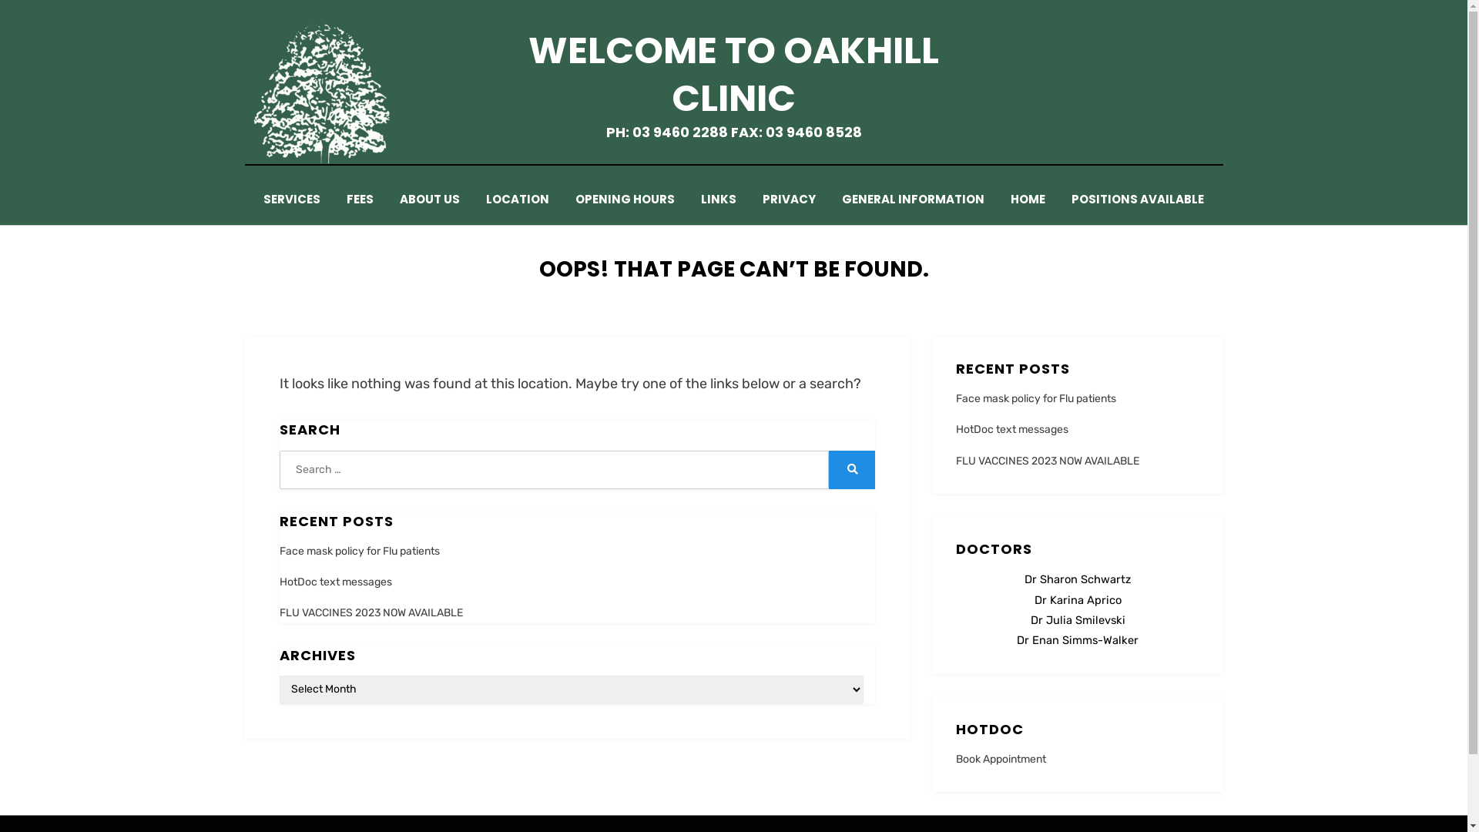  Describe the element at coordinates (371, 613) in the screenshot. I see `FLU VACCINES 2023 NOW AVAILABLE` at that location.